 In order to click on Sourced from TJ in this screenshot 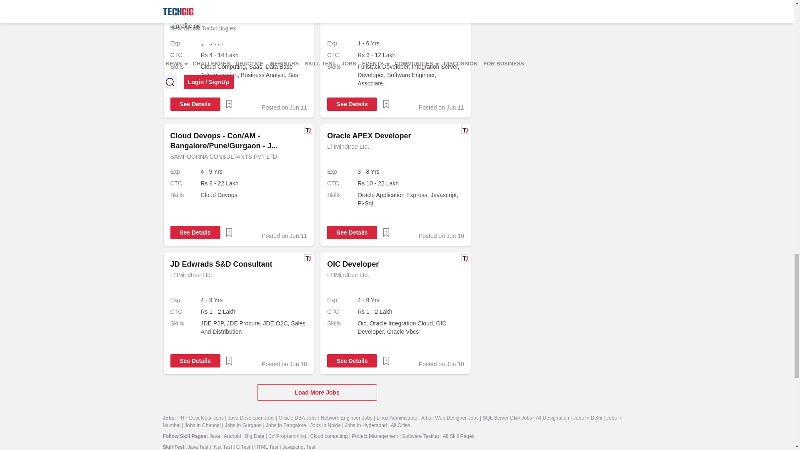, I will do `click(465, 2)`.